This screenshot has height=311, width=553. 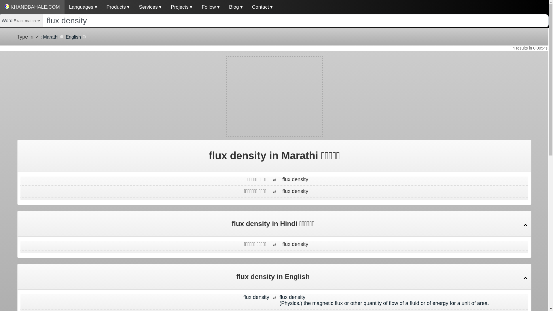 I want to click on on, so click(x=62, y=36).